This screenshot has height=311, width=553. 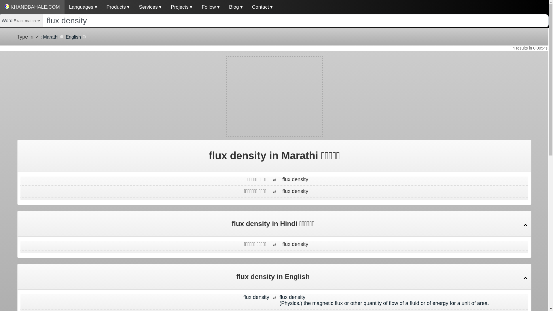 I want to click on on, so click(x=62, y=36).